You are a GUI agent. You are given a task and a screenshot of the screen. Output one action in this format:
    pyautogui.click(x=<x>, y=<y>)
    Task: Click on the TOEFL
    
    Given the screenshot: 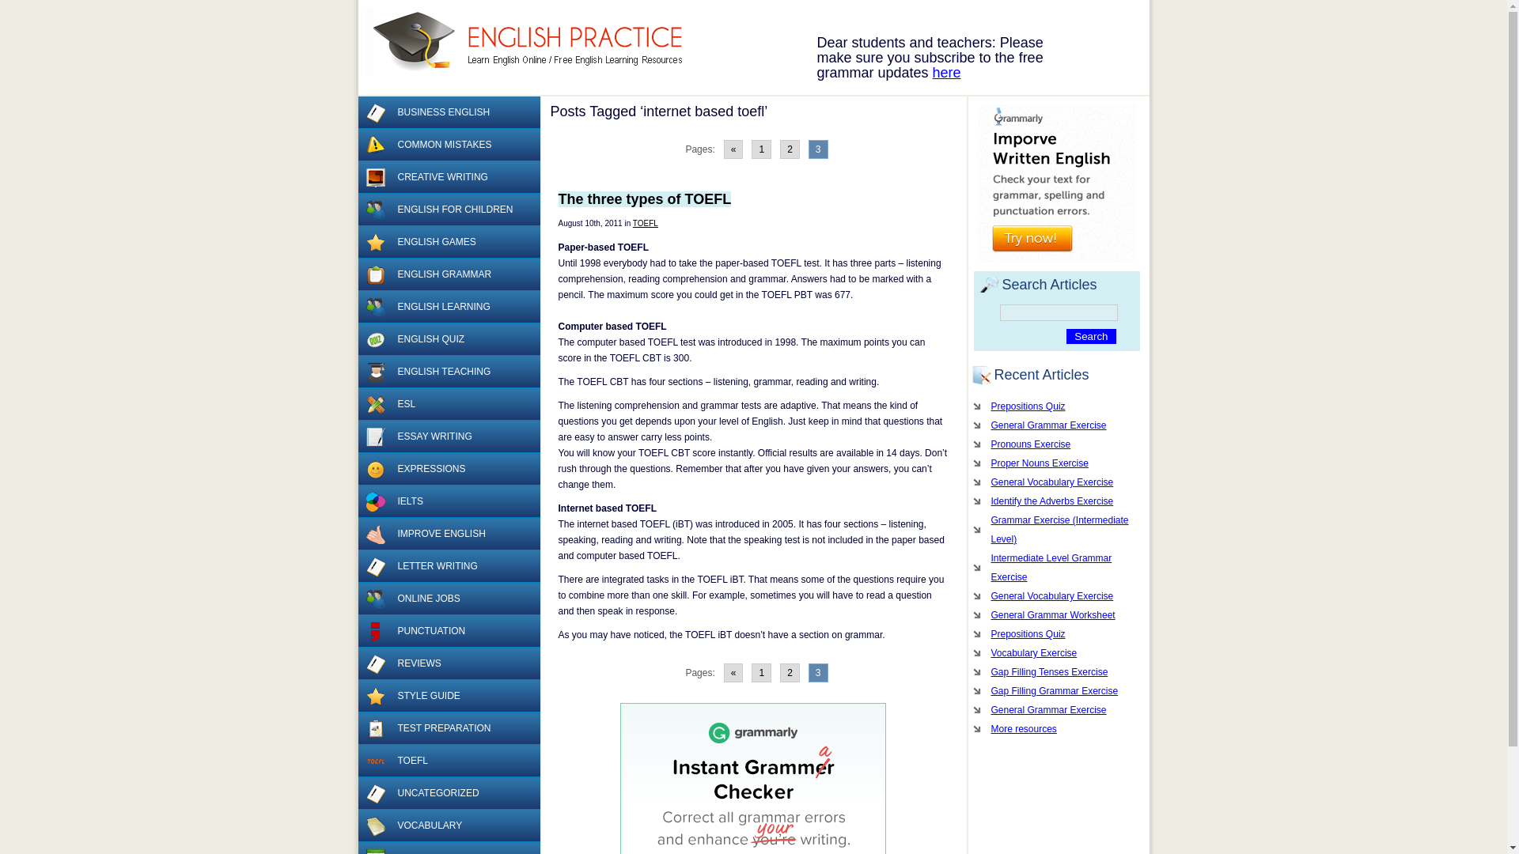 What is the action you would take?
    pyautogui.click(x=646, y=223)
    